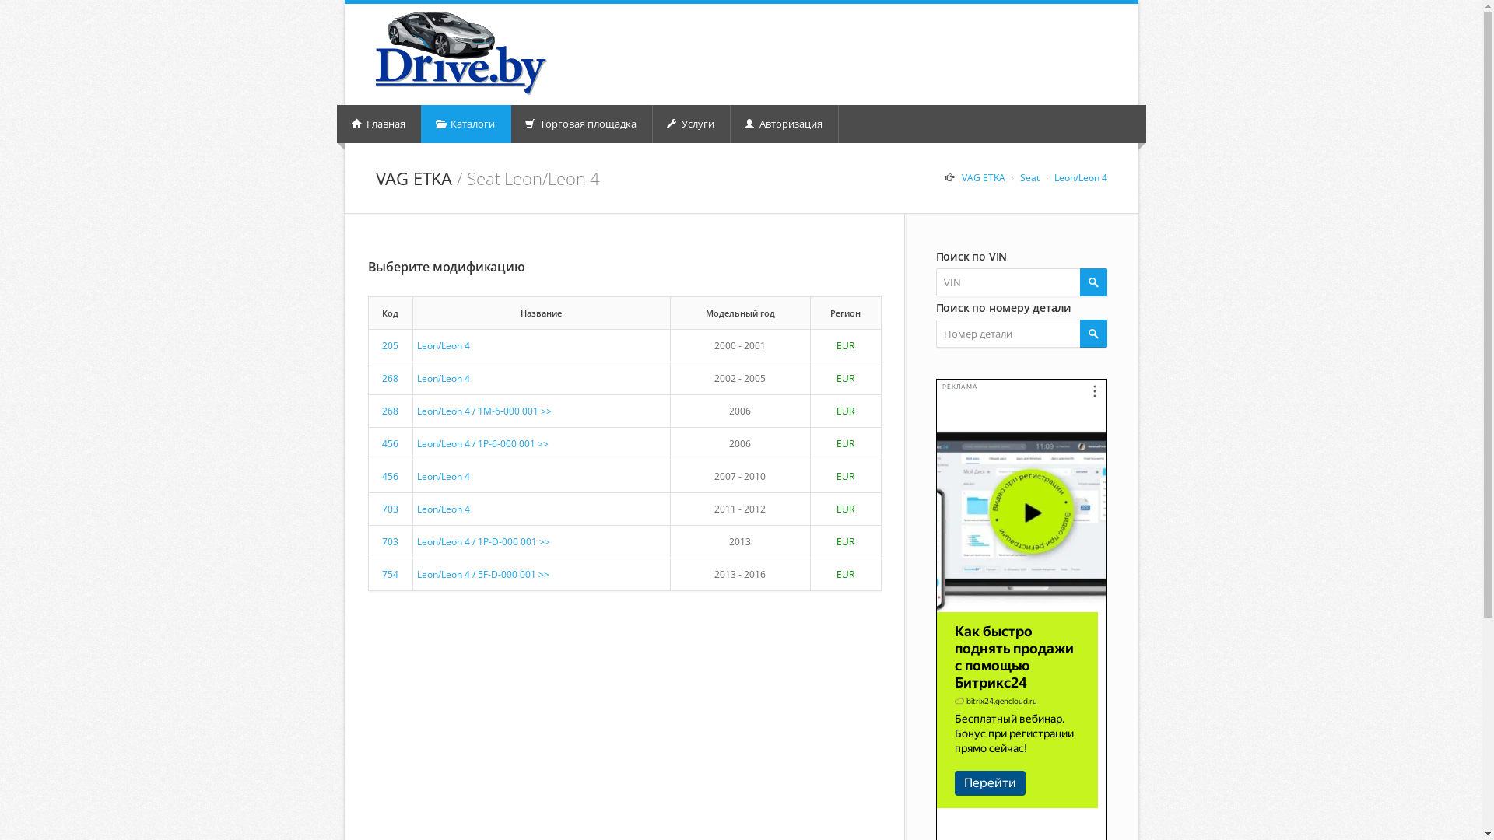 The width and height of the screenshot is (1494, 840). I want to click on Leon/Leon 4 / 1P-6-000 001 >>, so click(482, 443).